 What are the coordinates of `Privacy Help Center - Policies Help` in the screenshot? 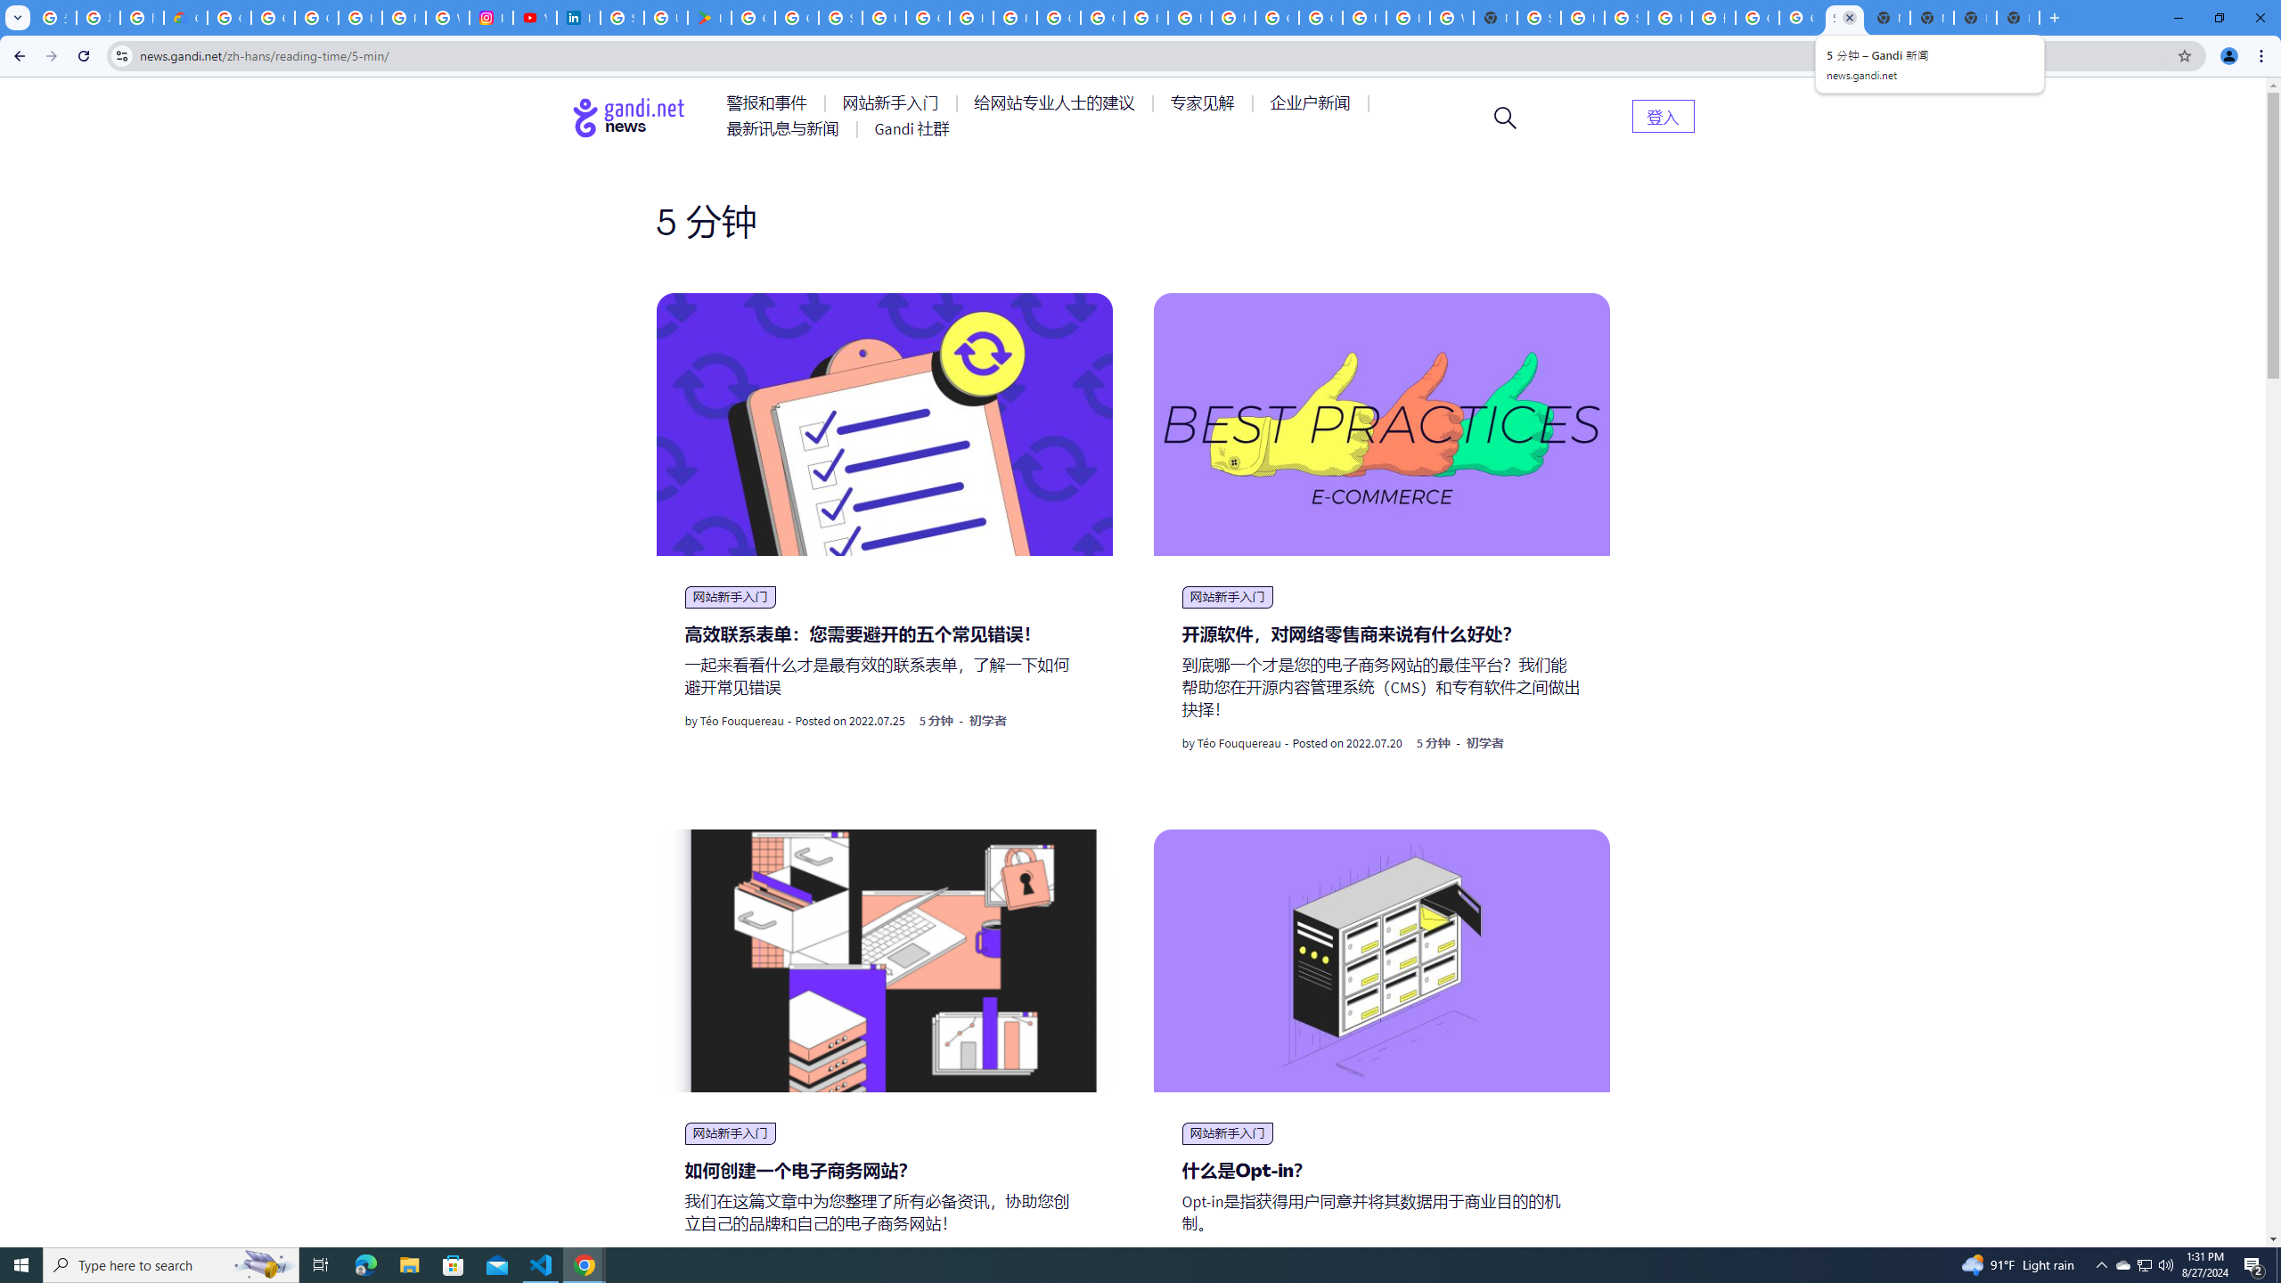 It's located at (403, 18).